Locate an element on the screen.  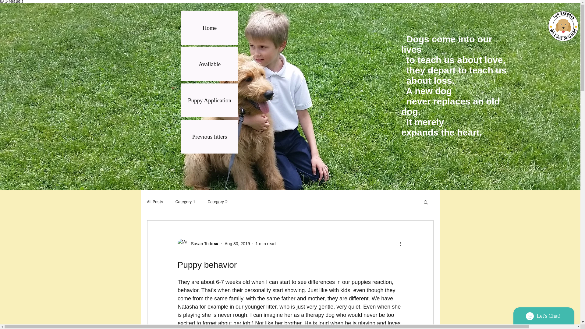
Susan Todd is located at coordinates (198, 244).